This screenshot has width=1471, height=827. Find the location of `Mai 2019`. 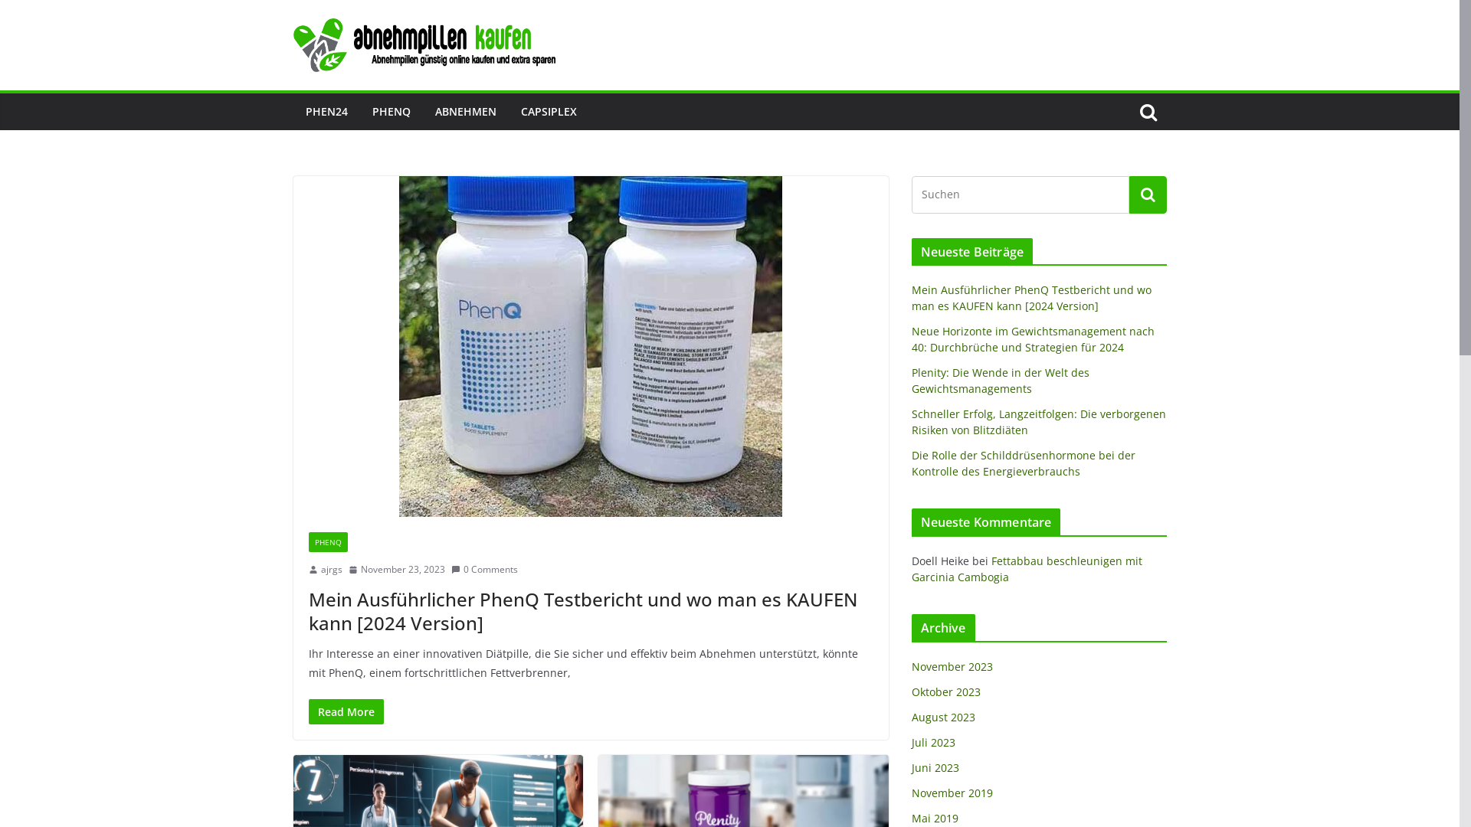

Mai 2019 is located at coordinates (935, 818).